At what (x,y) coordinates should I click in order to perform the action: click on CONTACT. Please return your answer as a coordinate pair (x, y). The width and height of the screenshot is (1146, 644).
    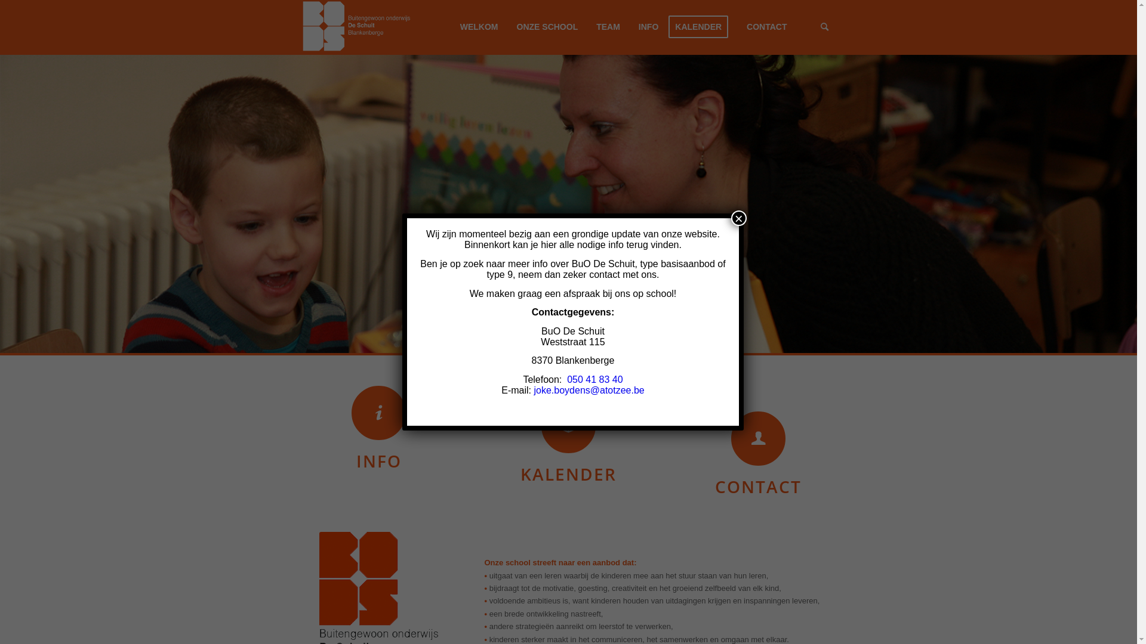
    Looking at the image, I should click on (765, 27).